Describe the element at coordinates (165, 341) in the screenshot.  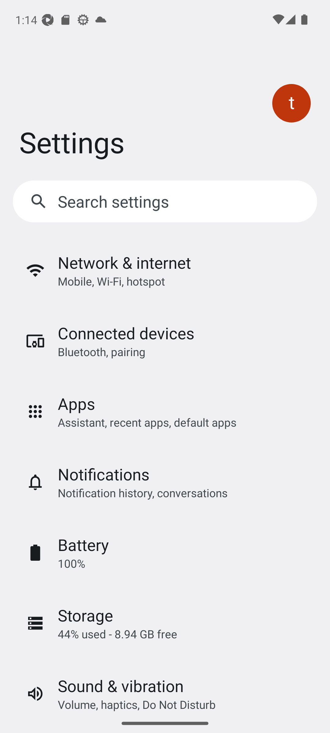
I see `Connected devices Bluetooth, pairing` at that location.